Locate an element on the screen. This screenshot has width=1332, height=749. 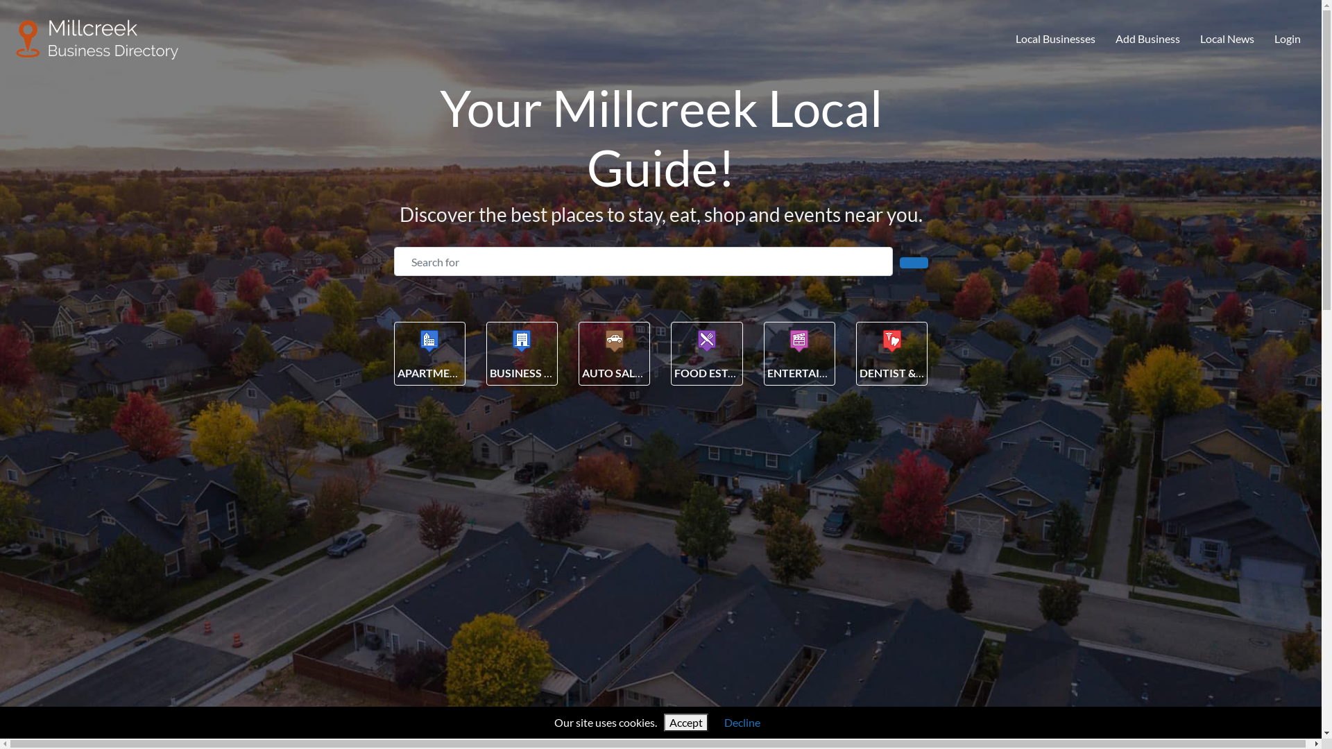
FOOD ESTABLISHMENT is located at coordinates (736, 373).